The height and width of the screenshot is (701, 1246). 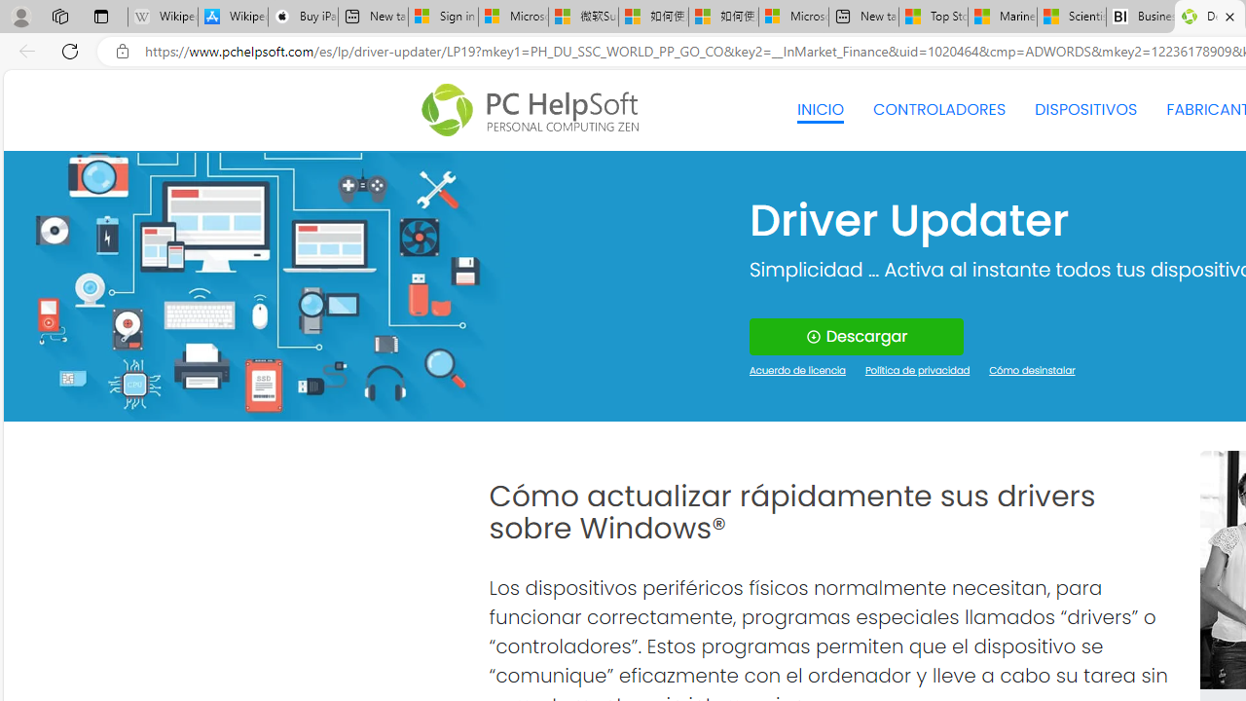 I want to click on DISPOSITIVOS, so click(x=1085, y=109).